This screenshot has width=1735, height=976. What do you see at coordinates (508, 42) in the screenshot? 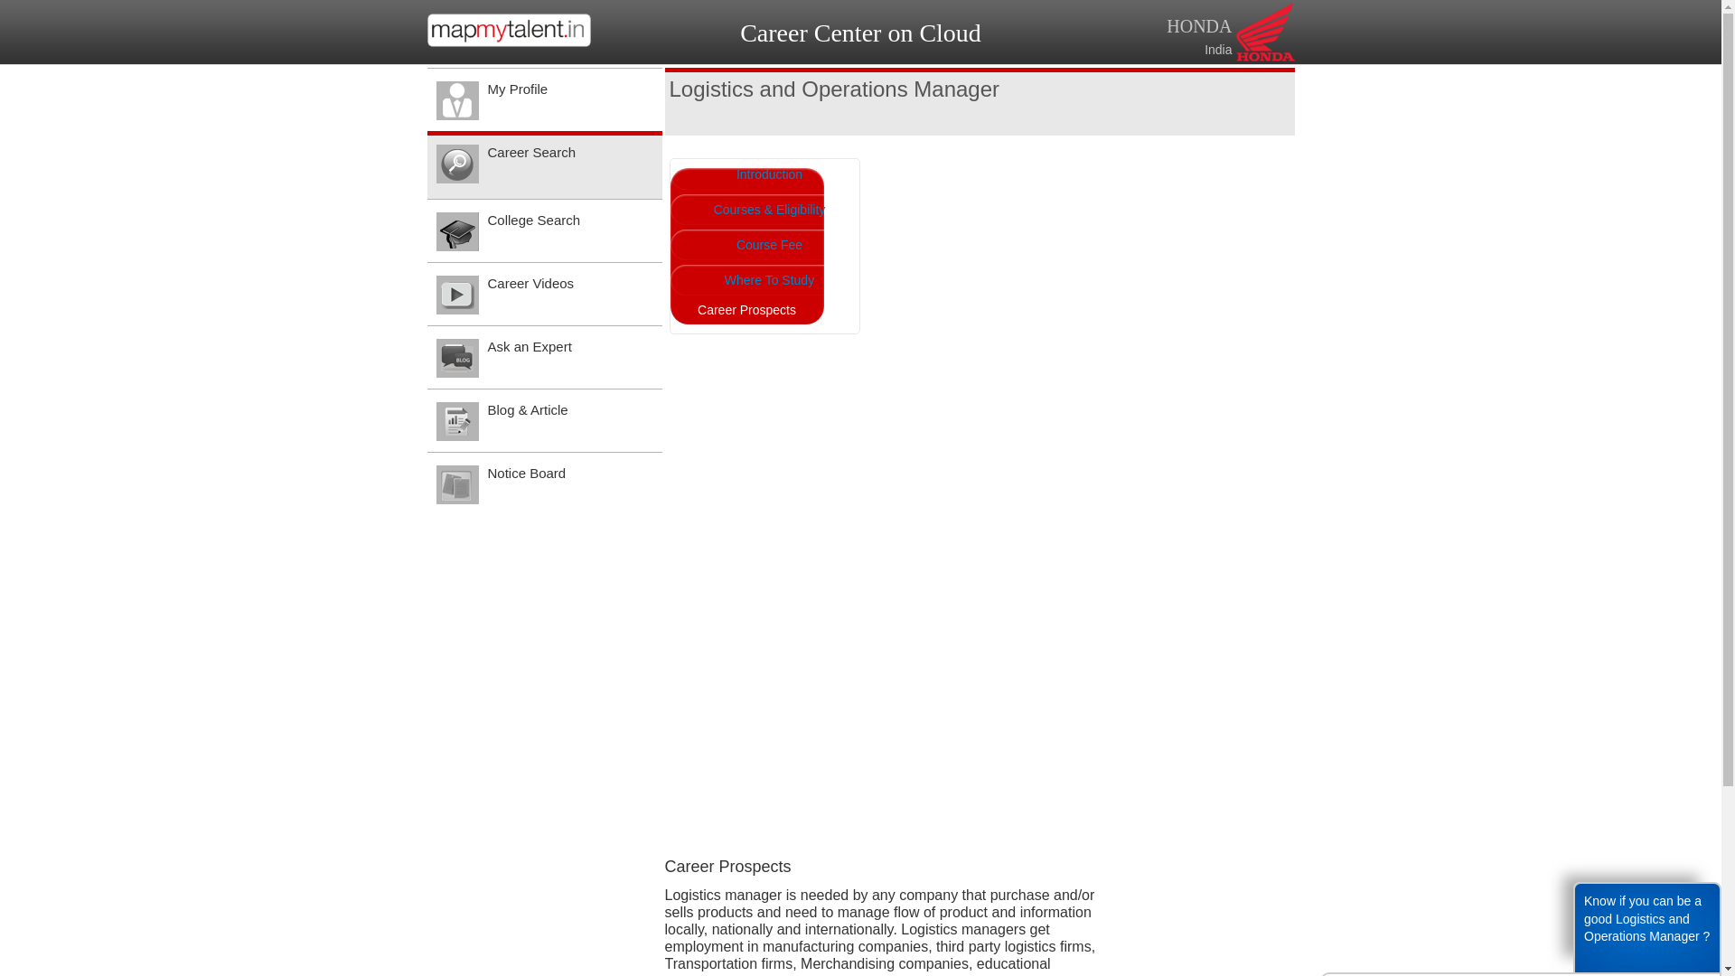
I see `homepage` at bounding box center [508, 42].